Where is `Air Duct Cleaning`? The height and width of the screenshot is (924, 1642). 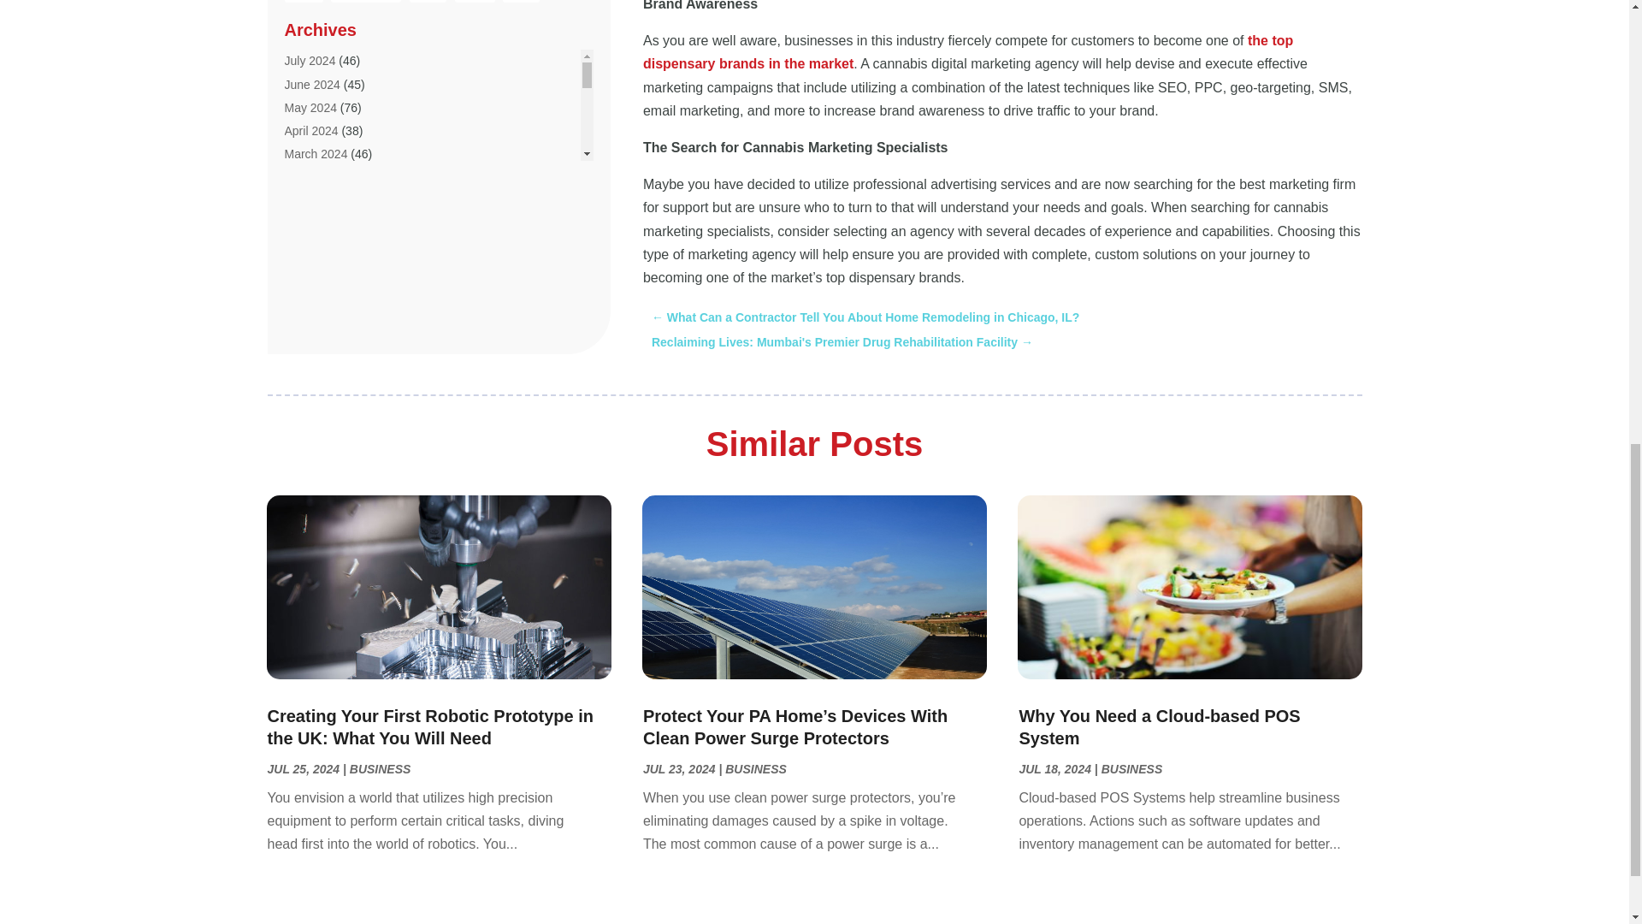 Air Duct Cleaning is located at coordinates (330, 204).